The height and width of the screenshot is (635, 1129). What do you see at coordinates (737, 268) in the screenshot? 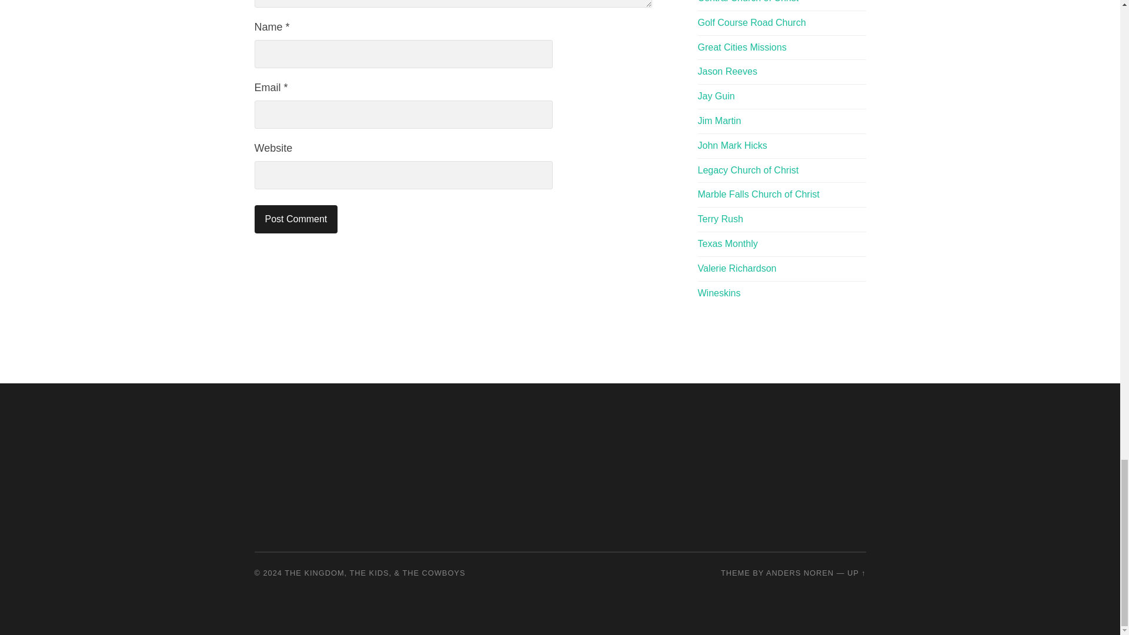
I see `The Kitchen Sink` at bounding box center [737, 268].